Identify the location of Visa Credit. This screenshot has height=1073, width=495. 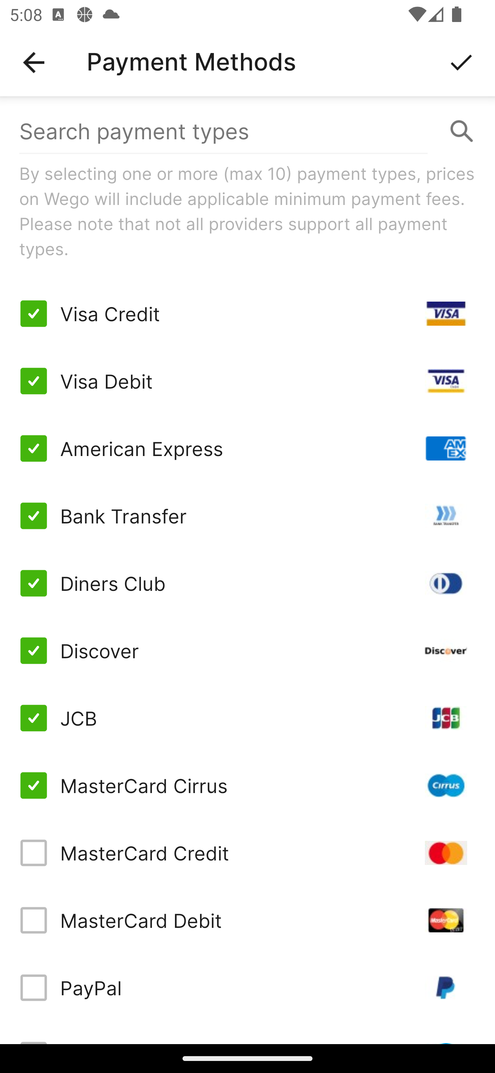
(247, 314).